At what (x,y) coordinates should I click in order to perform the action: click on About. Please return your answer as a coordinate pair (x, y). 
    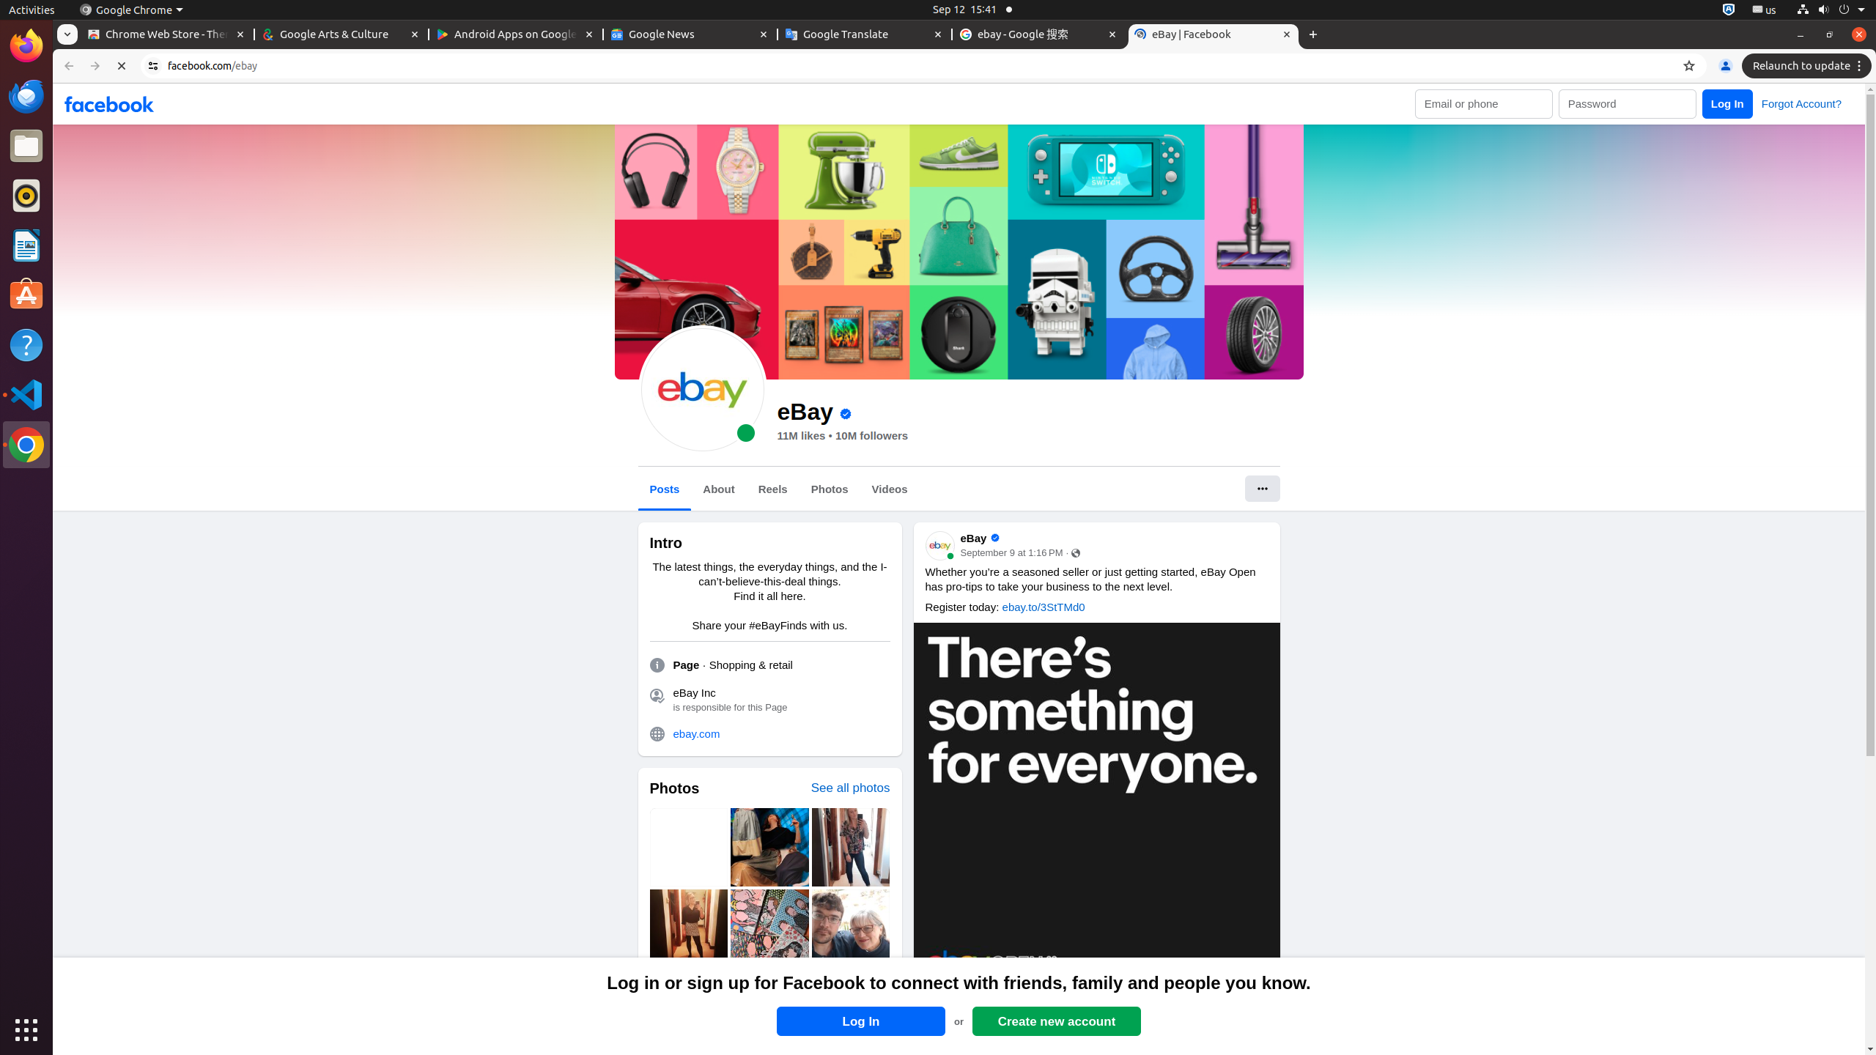
    Looking at the image, I should click on (719, 489).